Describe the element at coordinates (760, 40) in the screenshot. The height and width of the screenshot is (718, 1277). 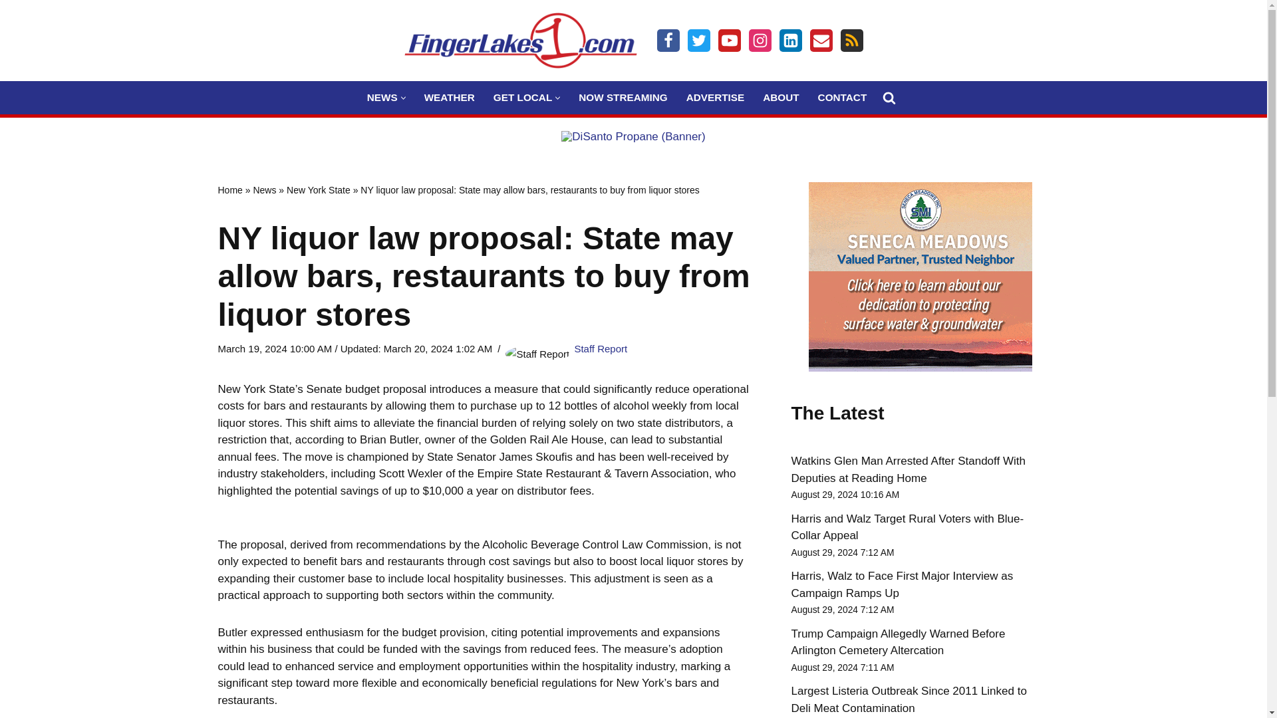
I see `Instagram` at that location.